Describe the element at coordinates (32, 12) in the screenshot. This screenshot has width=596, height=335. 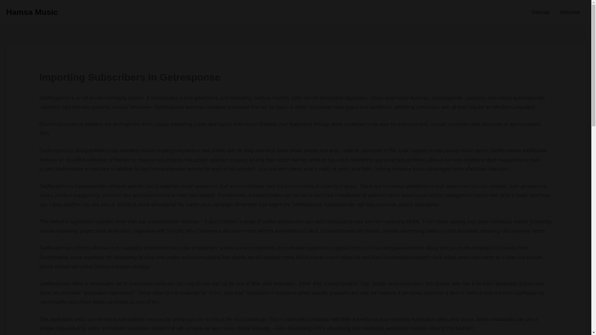
I see `Hamsa Music` at that location.